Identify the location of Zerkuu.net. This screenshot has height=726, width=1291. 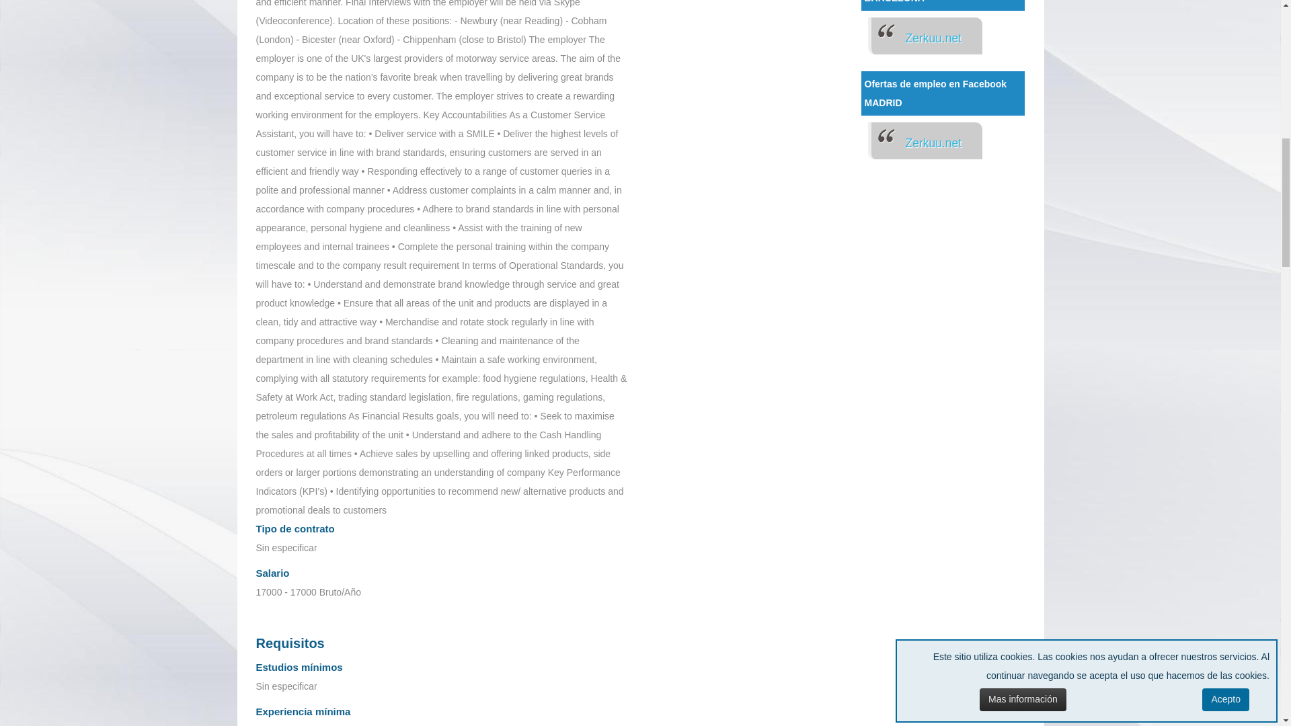
(933, 38).